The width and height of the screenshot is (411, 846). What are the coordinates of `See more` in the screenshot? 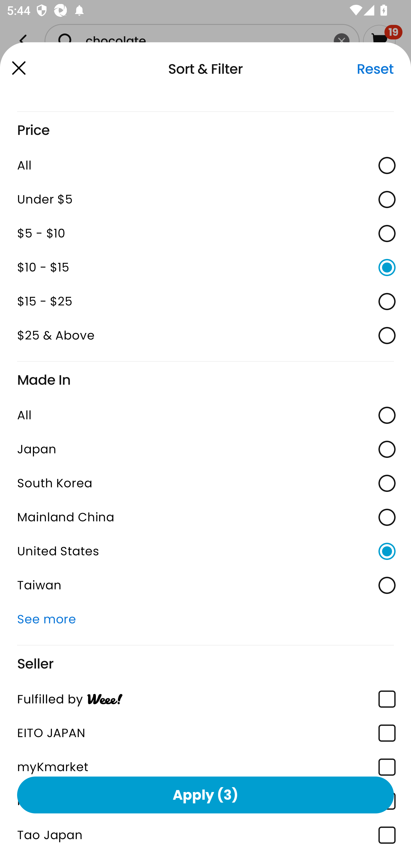 It's located at (205, 619).